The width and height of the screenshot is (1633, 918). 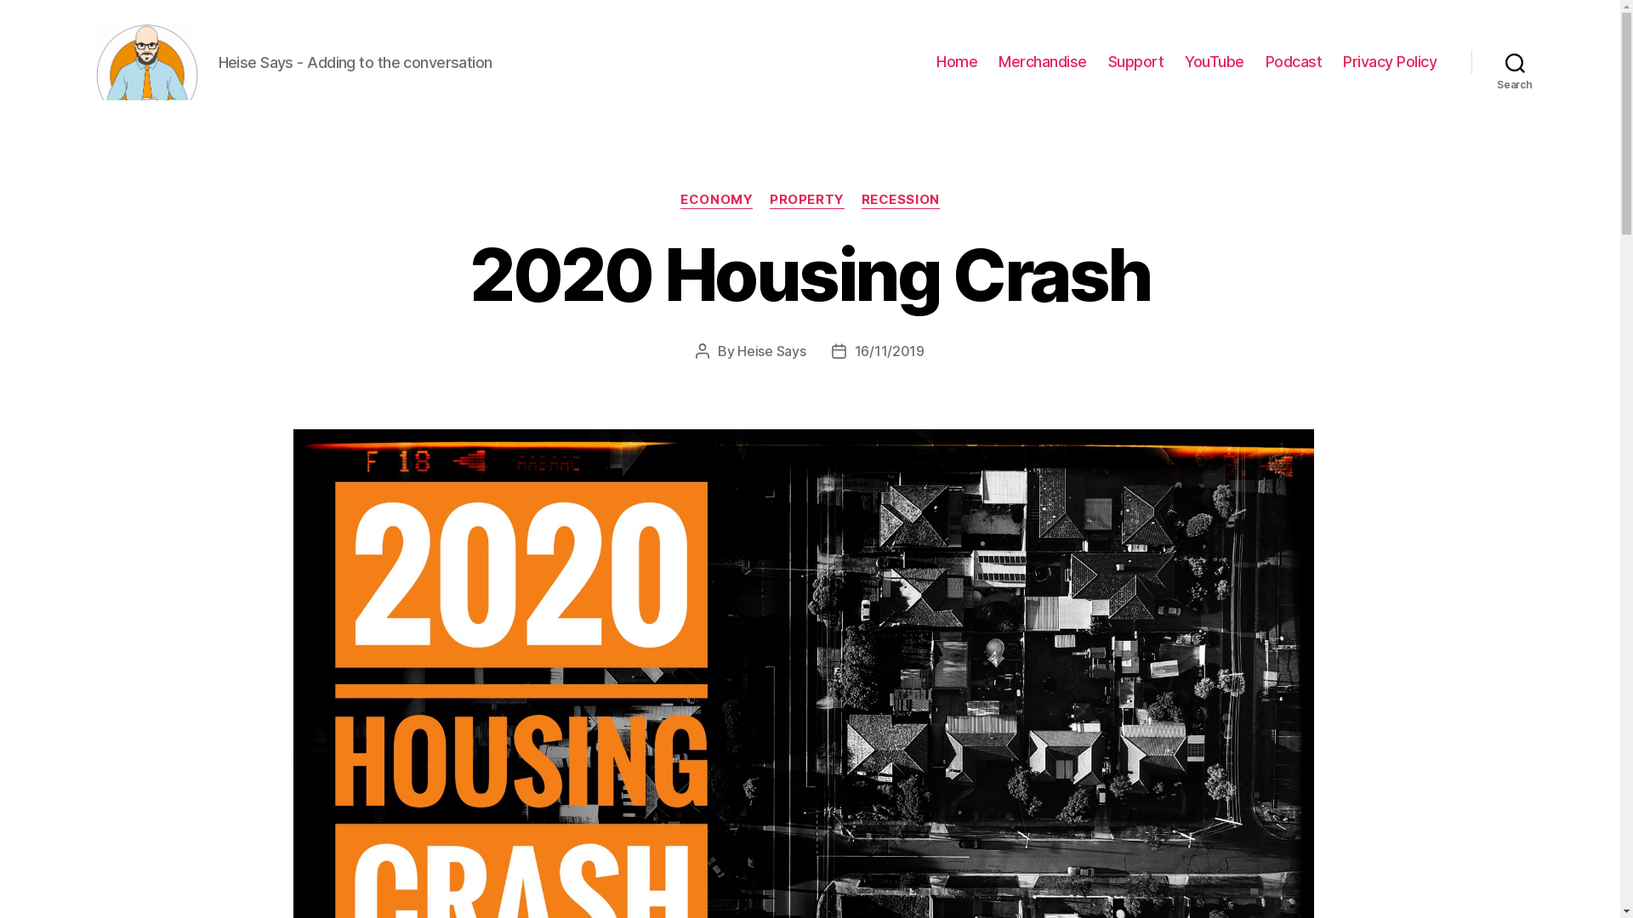 What do you see at coordinates (806, 201) in the screenshot?
I see `PROPERTY` at bounding box center [806, 201].